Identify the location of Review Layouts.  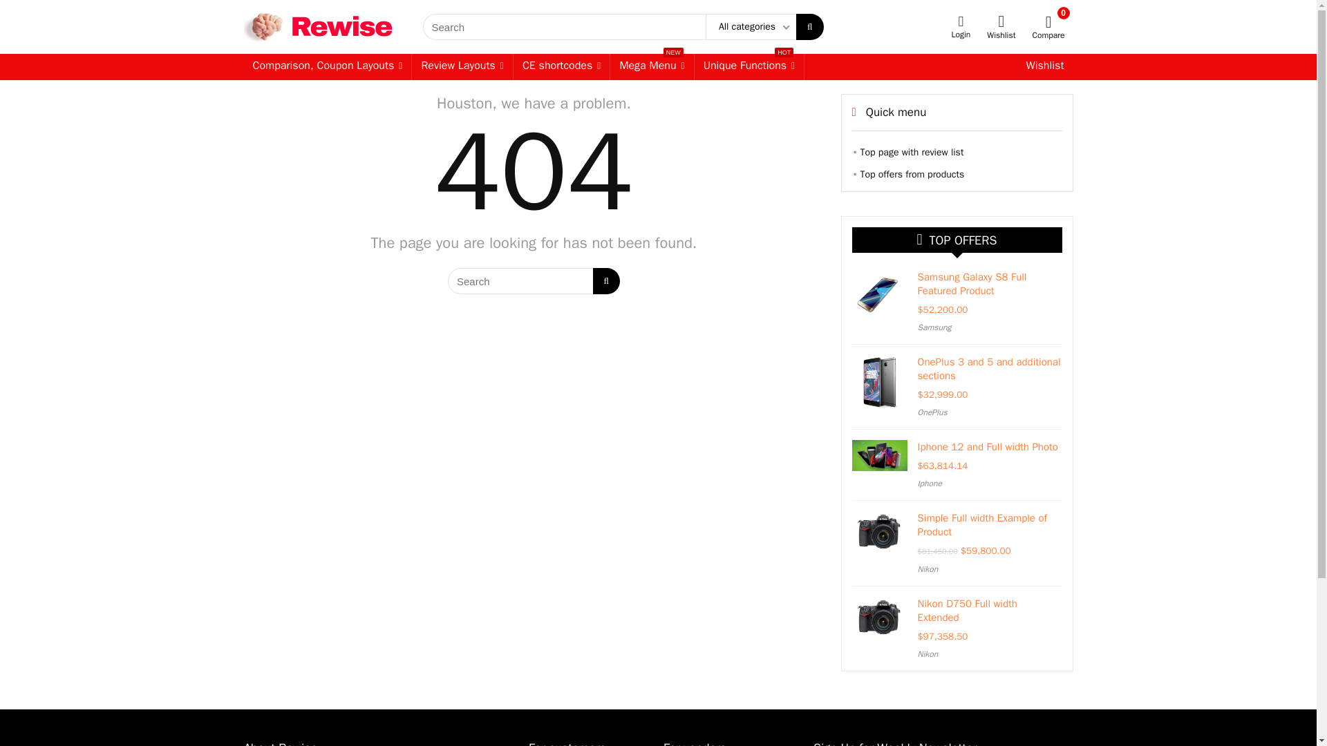
(749, 66).